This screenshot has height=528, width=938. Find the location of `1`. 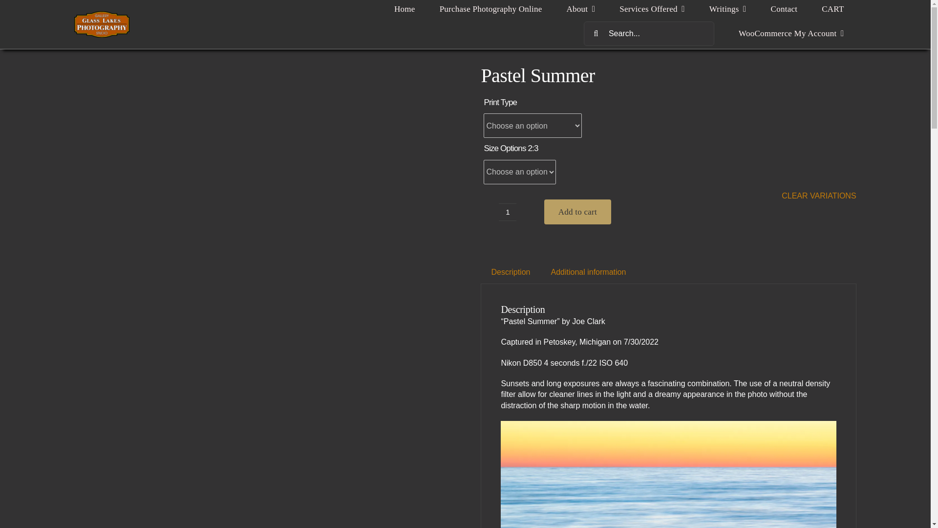

1 is located at coordinates (508, 212).